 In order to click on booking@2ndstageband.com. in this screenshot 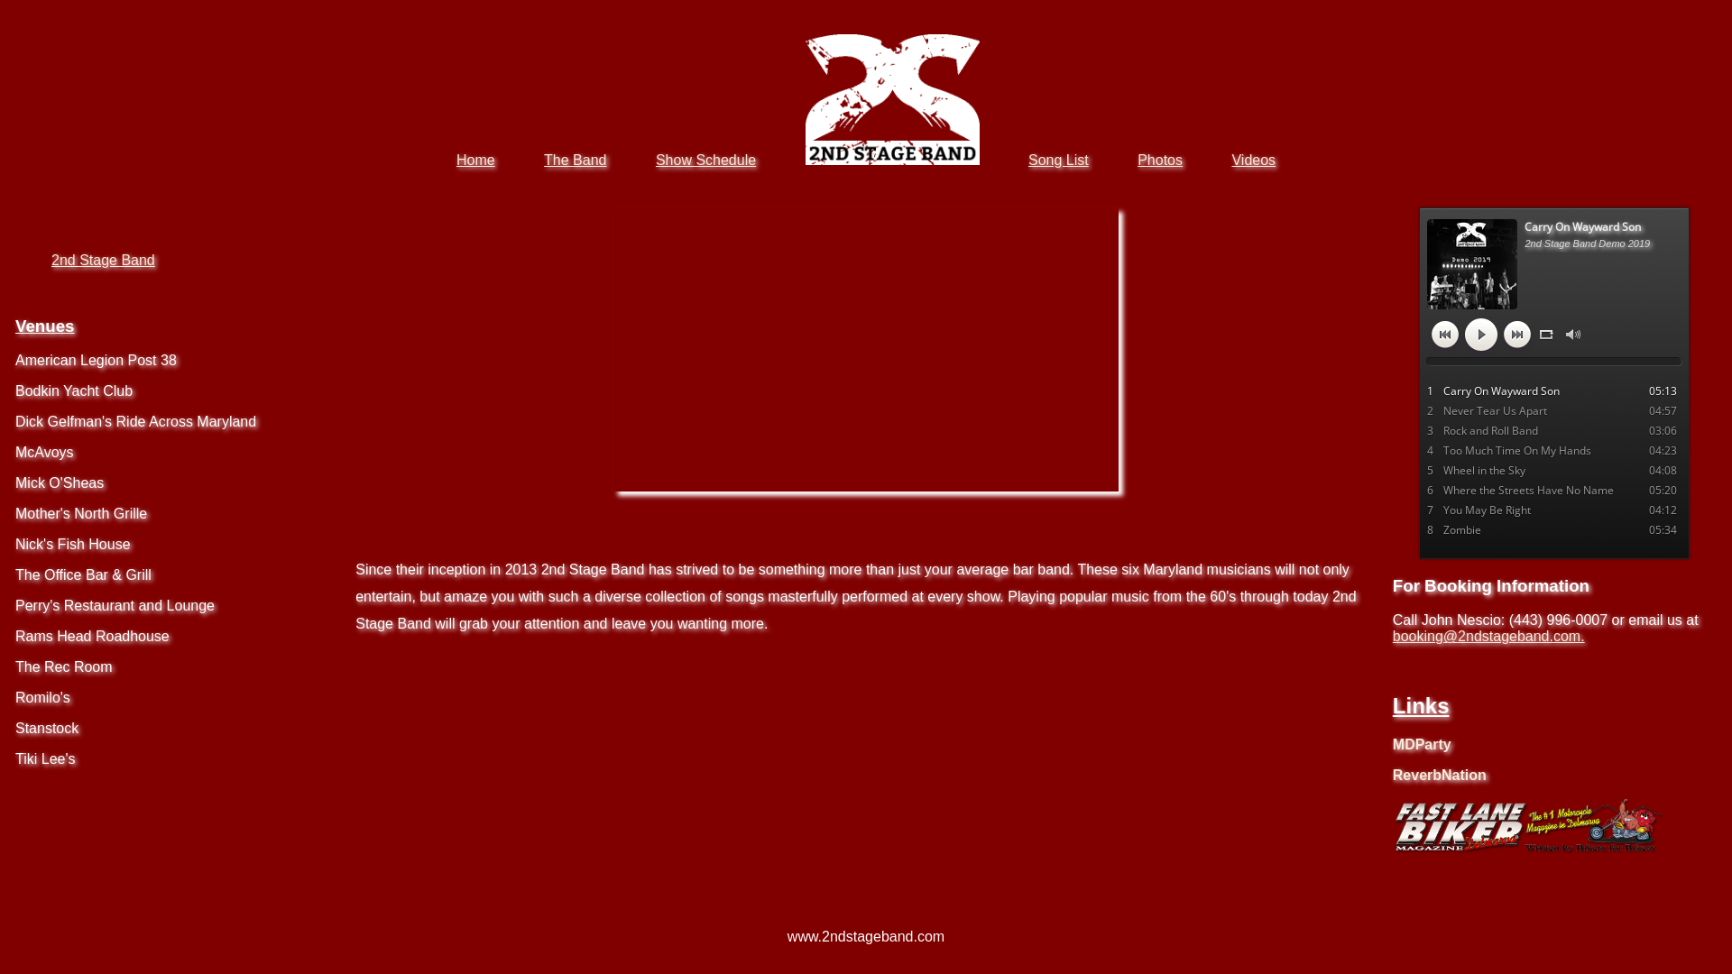, I will do `click(1488, 637)`.